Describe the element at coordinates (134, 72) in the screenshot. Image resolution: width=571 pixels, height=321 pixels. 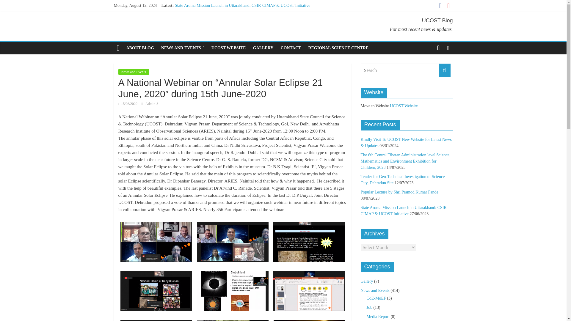
I see `News and Events` at that location.